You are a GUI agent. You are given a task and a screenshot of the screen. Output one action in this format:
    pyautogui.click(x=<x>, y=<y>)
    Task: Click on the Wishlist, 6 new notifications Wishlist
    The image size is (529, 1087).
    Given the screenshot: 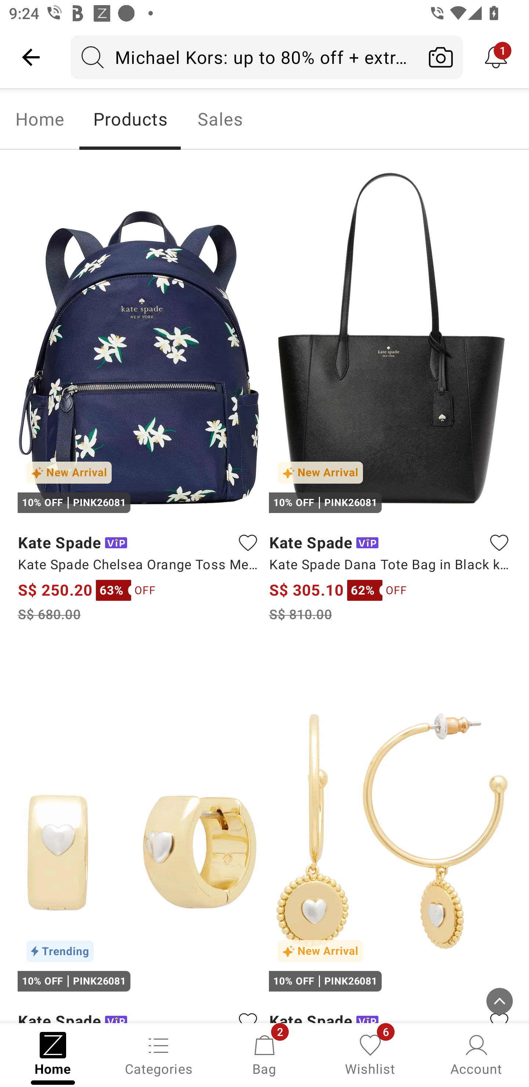 What is the action you would take?
    pyautogui.click(x=370, y=1054)
    